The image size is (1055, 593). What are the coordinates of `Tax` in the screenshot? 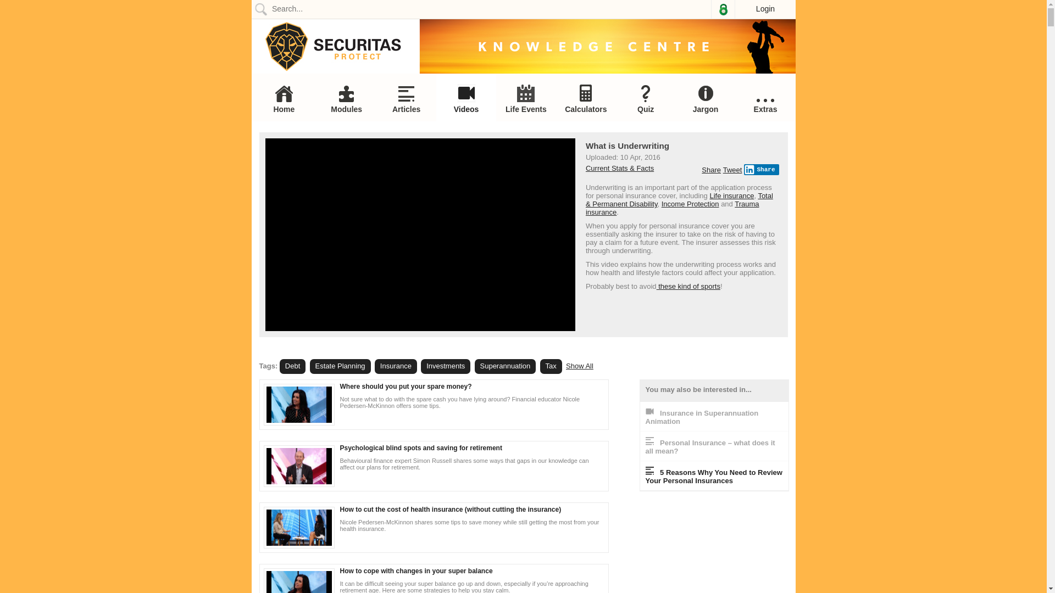 It's located at (551, 367).